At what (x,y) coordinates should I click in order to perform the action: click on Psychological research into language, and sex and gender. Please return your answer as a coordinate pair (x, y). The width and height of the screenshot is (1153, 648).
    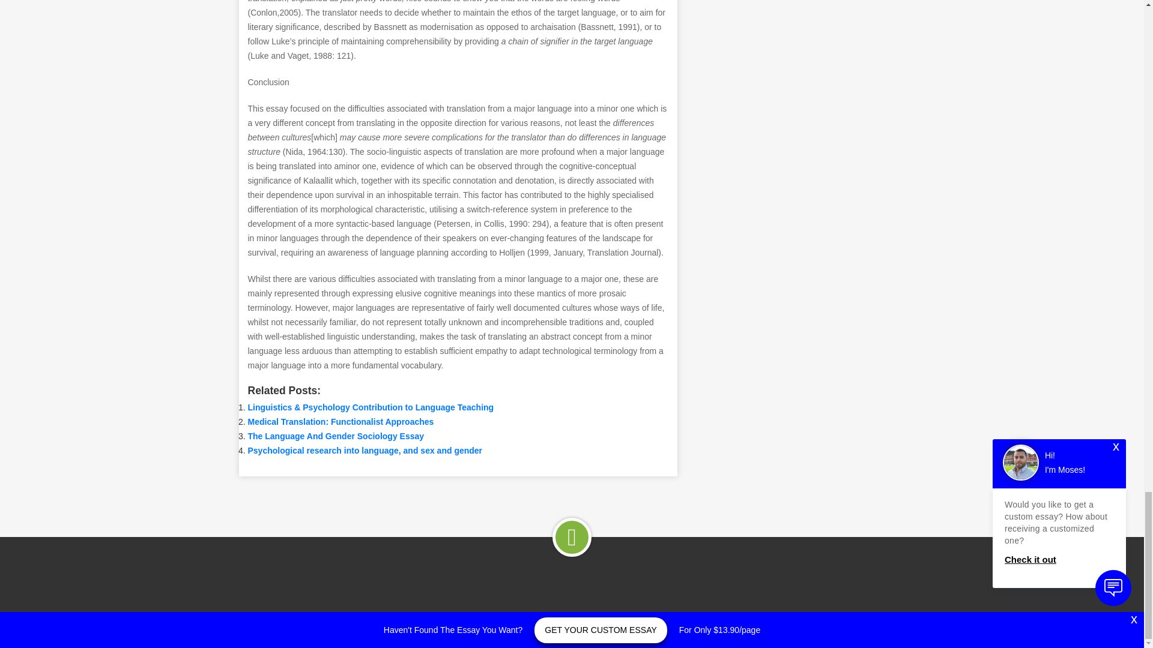
    Looking at the image, I should click on (365, 451).